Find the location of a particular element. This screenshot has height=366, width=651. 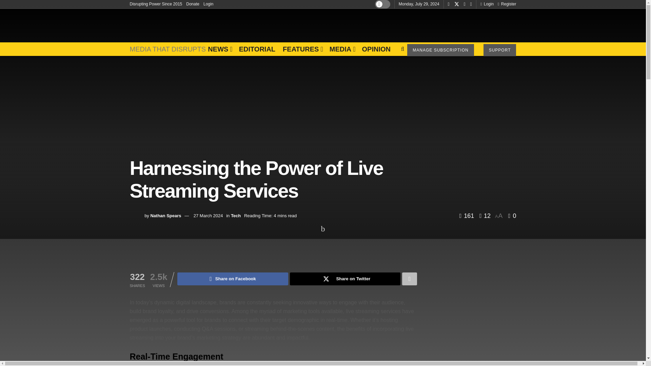

MANAGE SUBSCRIPTION is located at coordinates (440, 50).